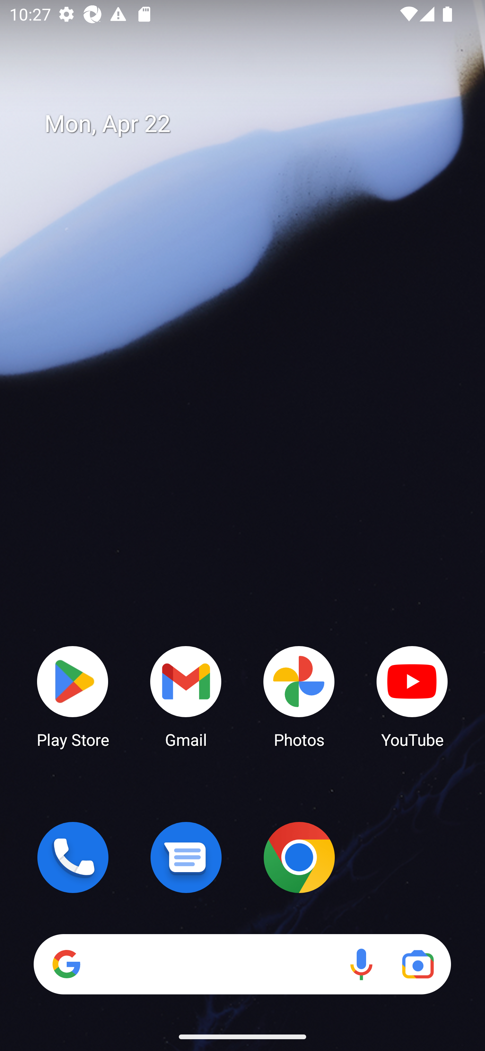  I want to click on Gmail, so click(186, 696).